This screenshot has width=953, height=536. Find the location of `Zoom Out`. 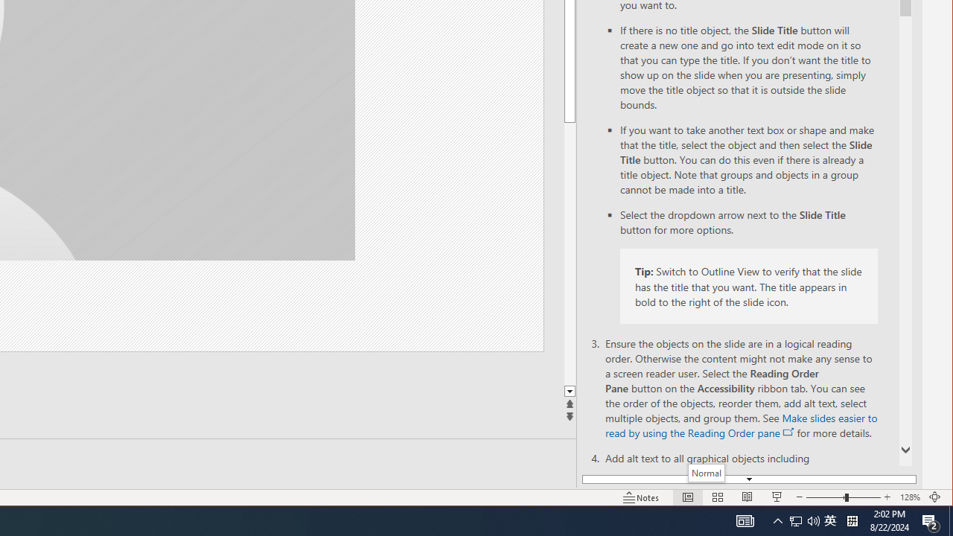

Zoom Out is located at coordinates (796, 521).